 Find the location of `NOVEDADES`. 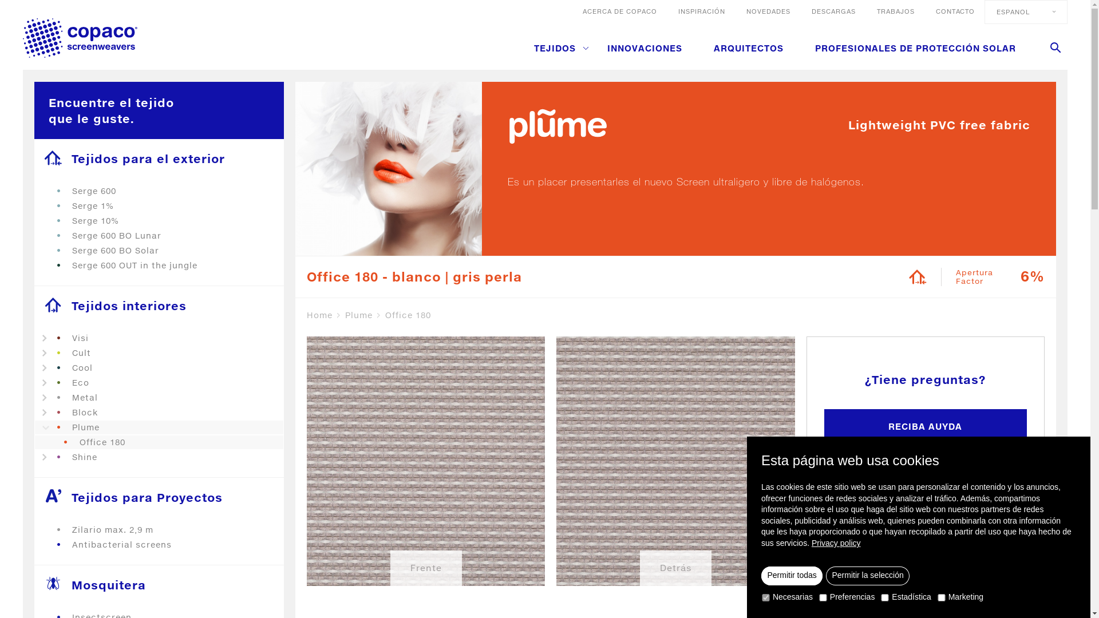

NOVEDADES is located at coordinates (768, 11).